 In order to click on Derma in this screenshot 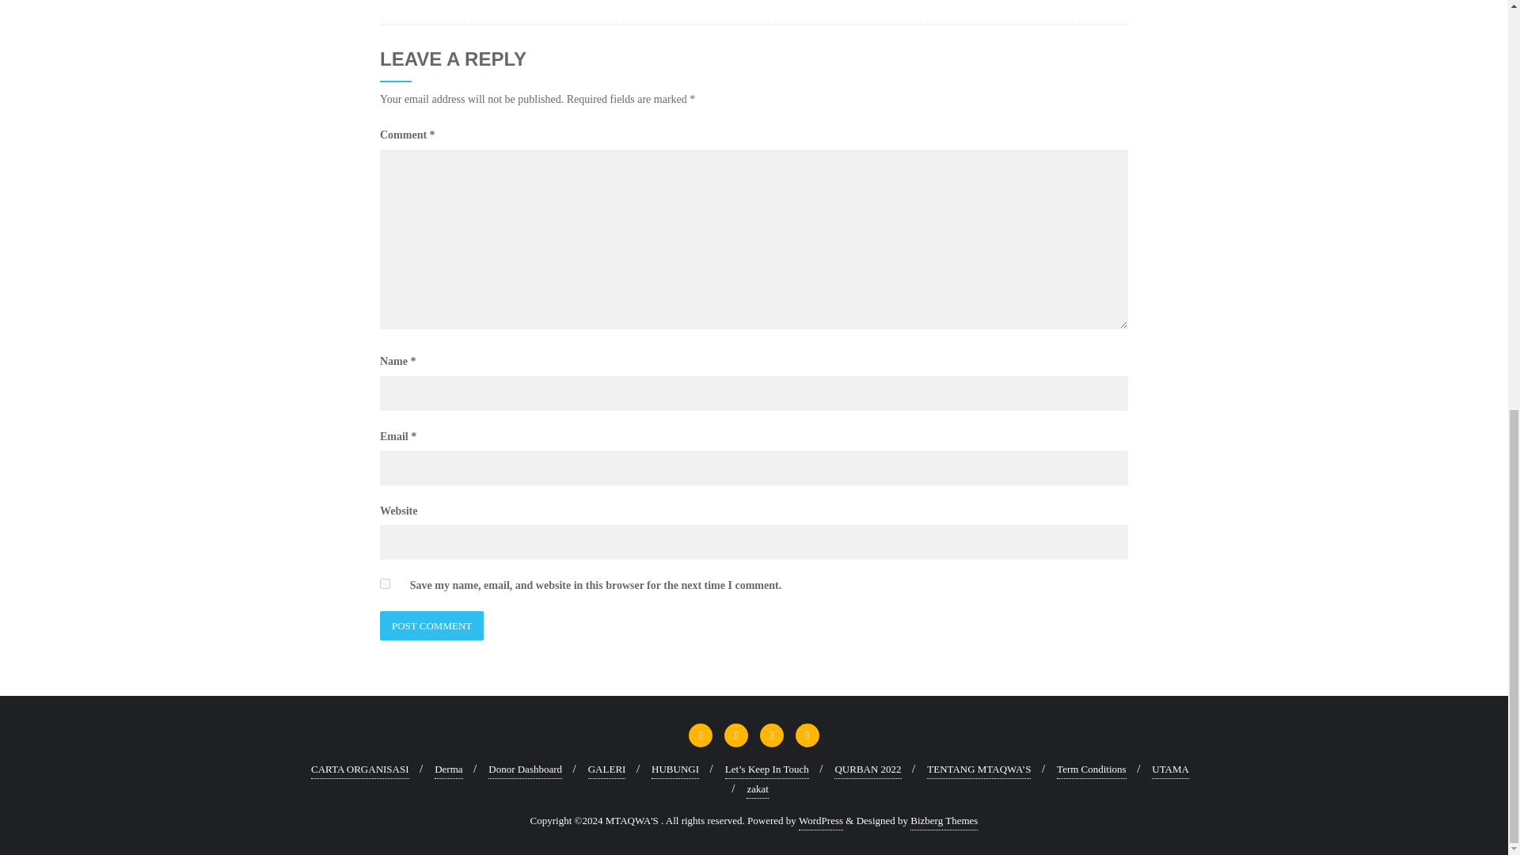, I will do `click(448, 769)`.